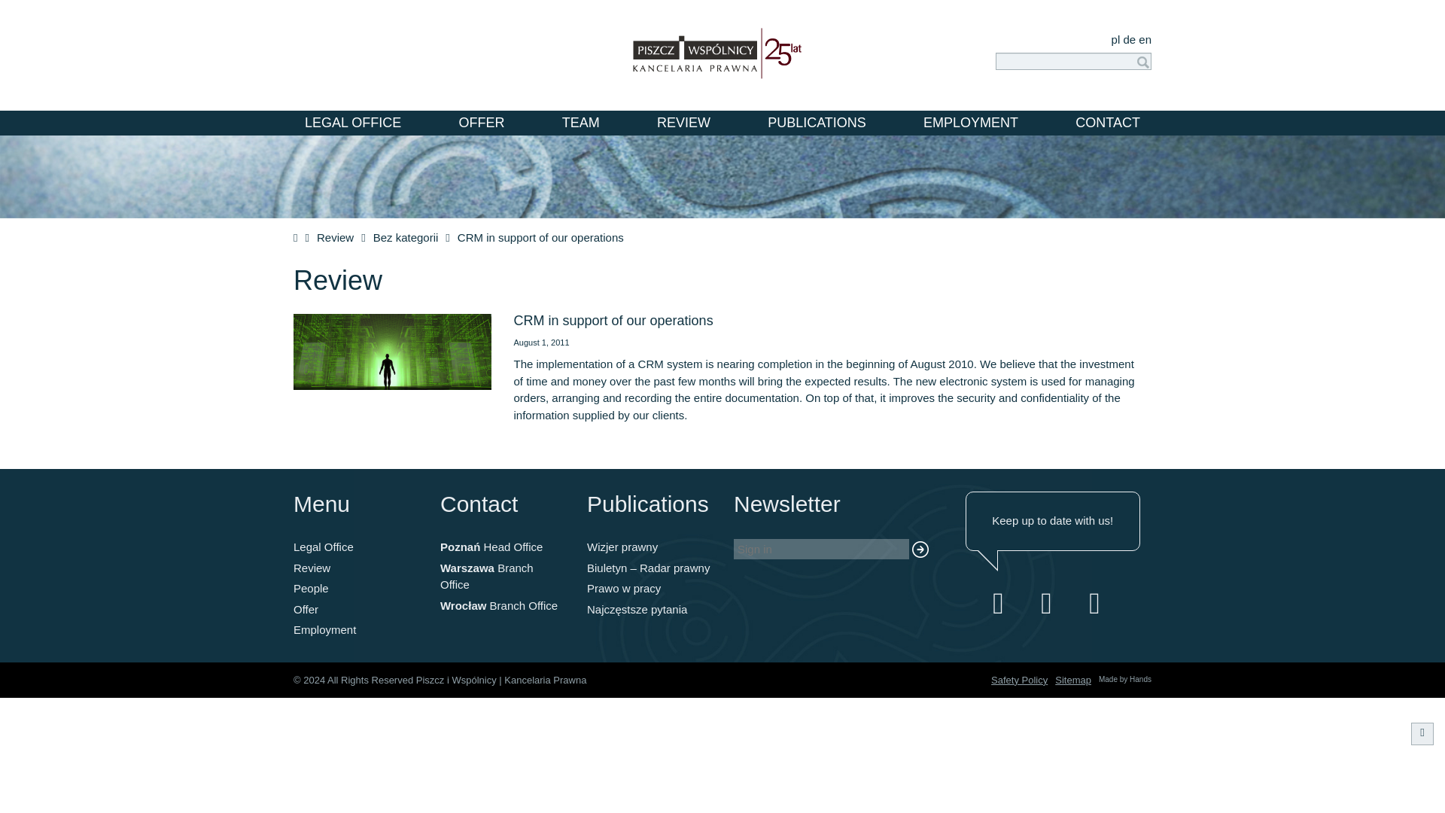 The height and width of the screenshot is (813, 1445). What do you see at coordinates (1108, 123) in the screenshot?
I see `CONTACT` at bounding box center [1108, 123].